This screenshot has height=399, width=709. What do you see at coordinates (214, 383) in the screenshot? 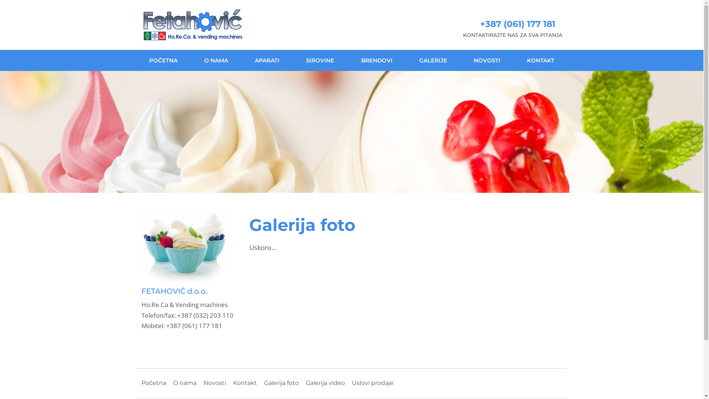
I see `Novosti` at bounding box center [214, 383].